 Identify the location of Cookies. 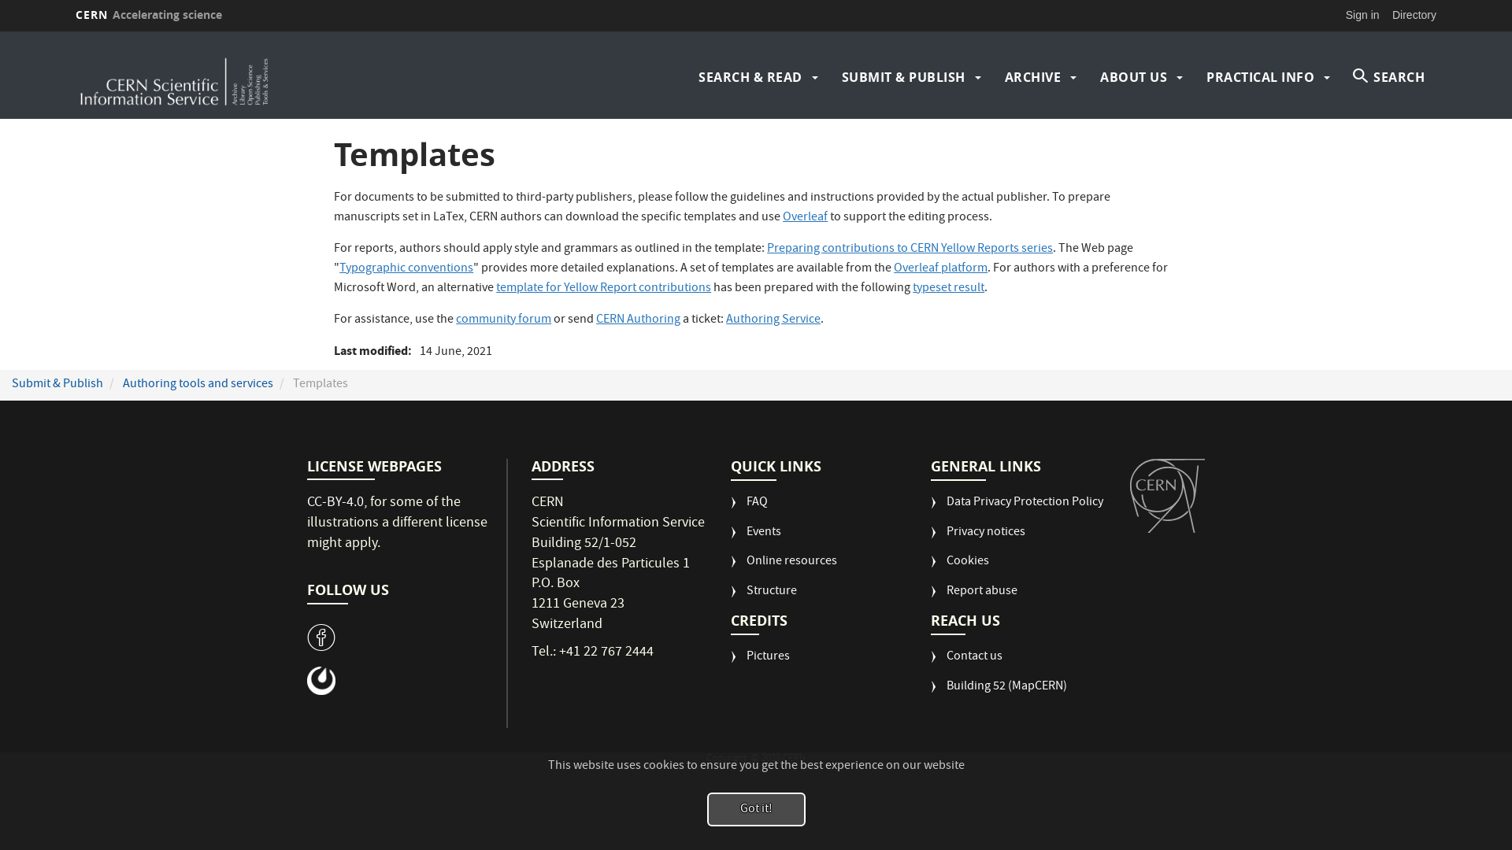
(960, 568).